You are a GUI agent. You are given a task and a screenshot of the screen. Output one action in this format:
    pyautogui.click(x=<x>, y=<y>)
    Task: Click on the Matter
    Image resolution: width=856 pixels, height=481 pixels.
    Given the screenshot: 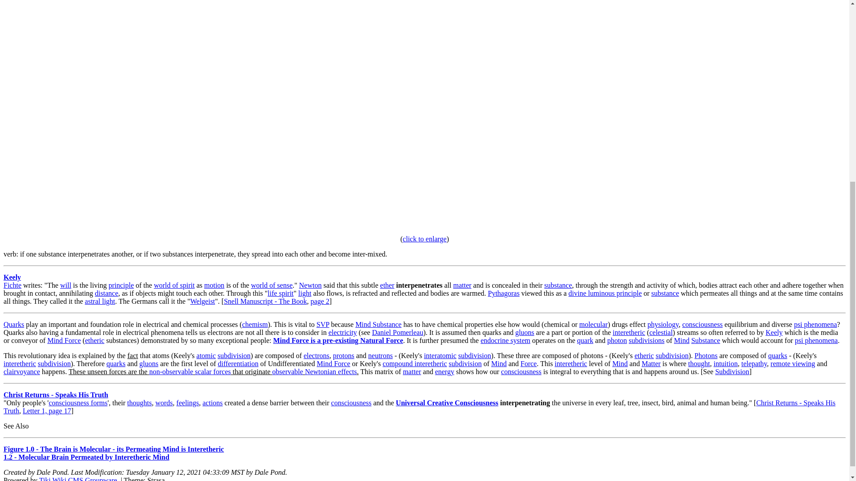 What is the action you would take?
    pyautogui.click(x=462, y=285)
    